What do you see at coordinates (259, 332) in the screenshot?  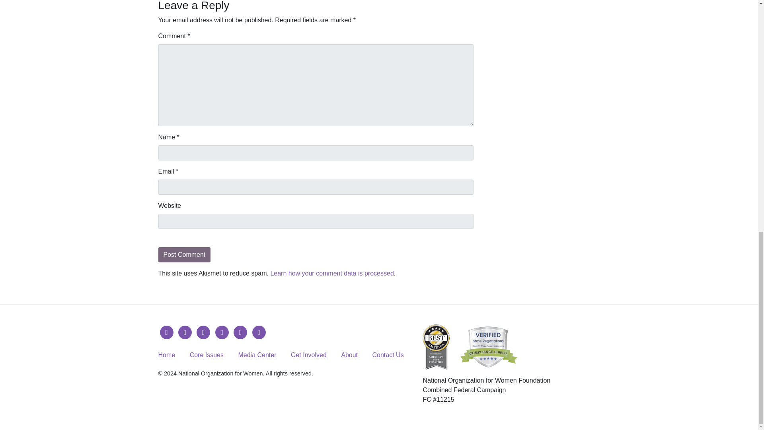 I see `spotify` at bounding box center [259, 332].